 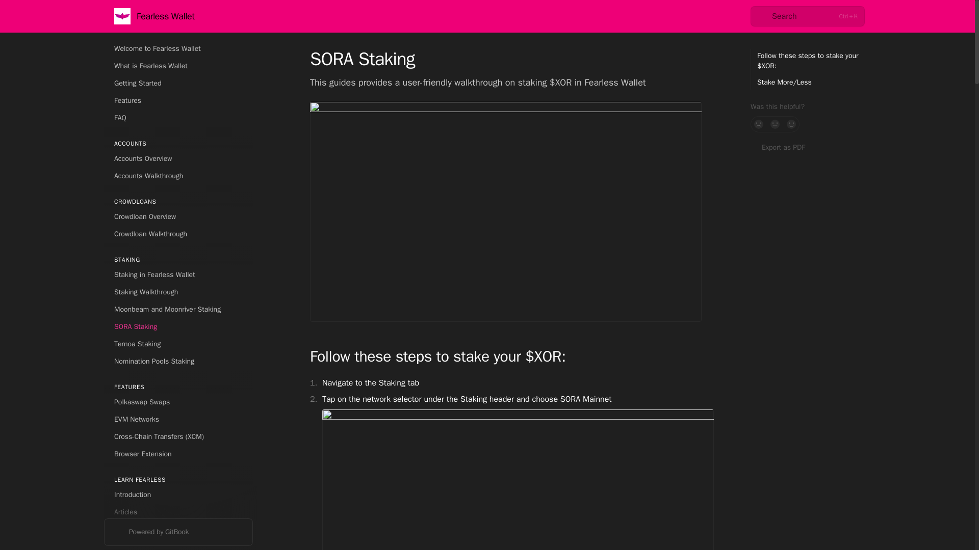 I want to click on FAQ, so click(x=178, y=118).